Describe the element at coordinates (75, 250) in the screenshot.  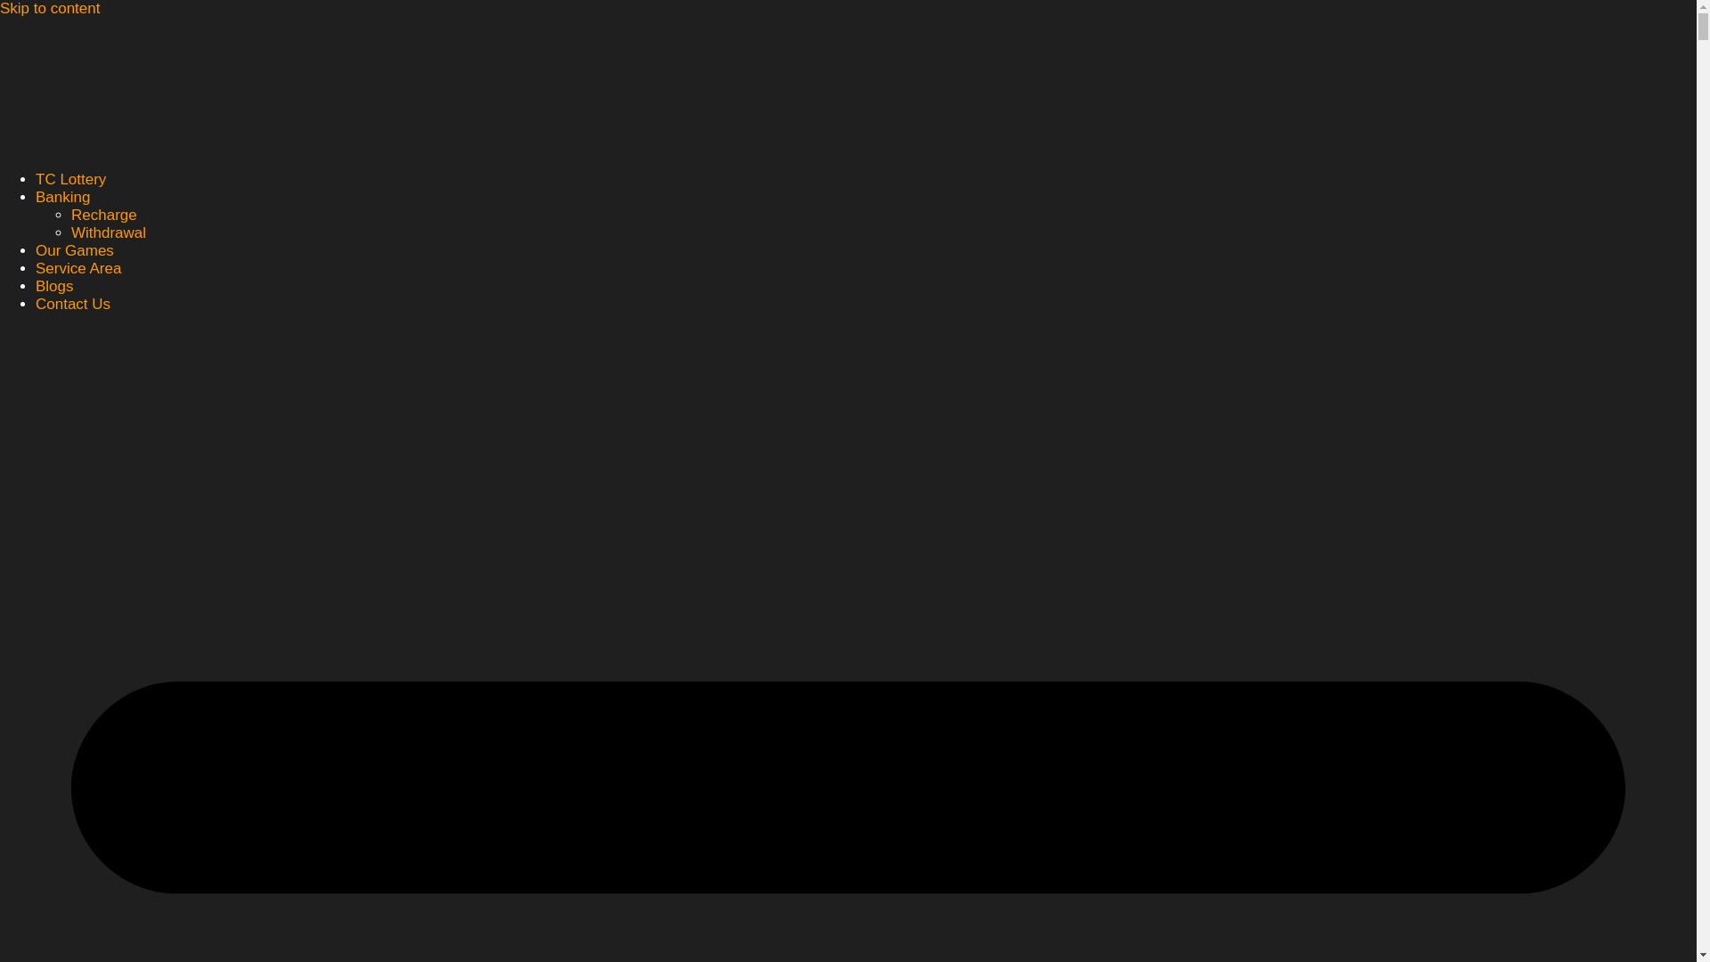
I see `Our Games` at that location.